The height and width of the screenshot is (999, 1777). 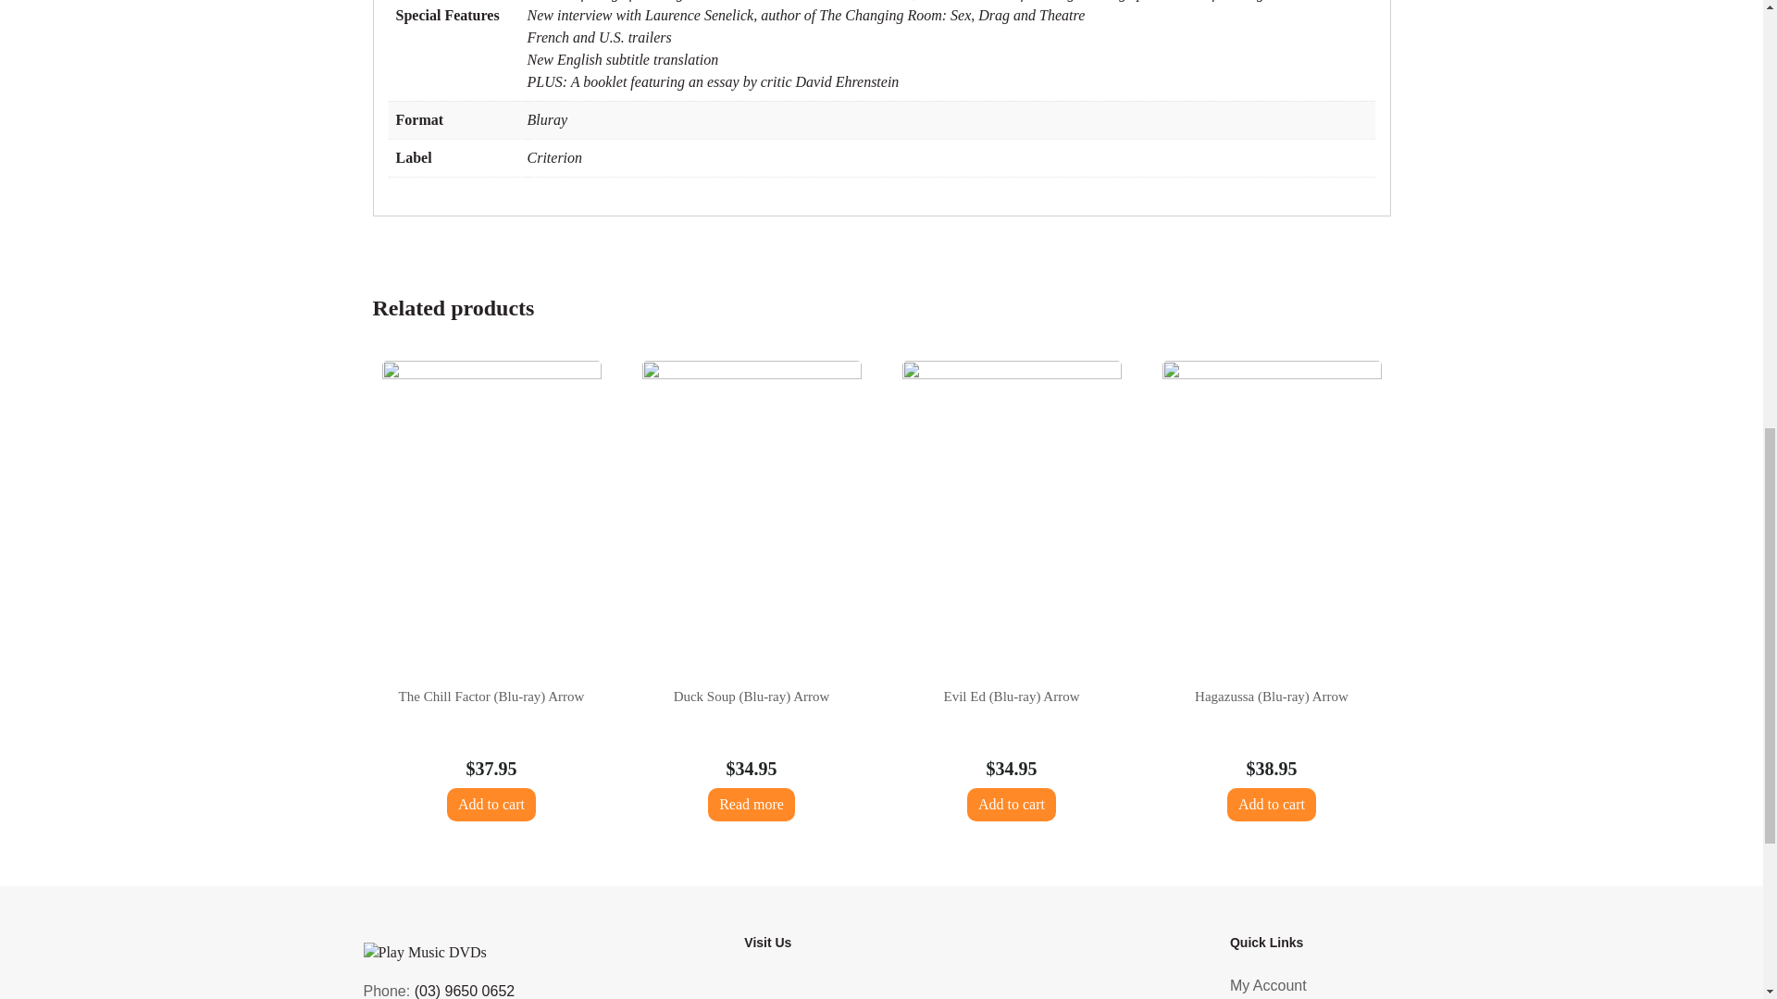 What do you see at coordinates (1011, 805) in the screenshot?
I see `Add to cart` at bounding box center [1011, 805].